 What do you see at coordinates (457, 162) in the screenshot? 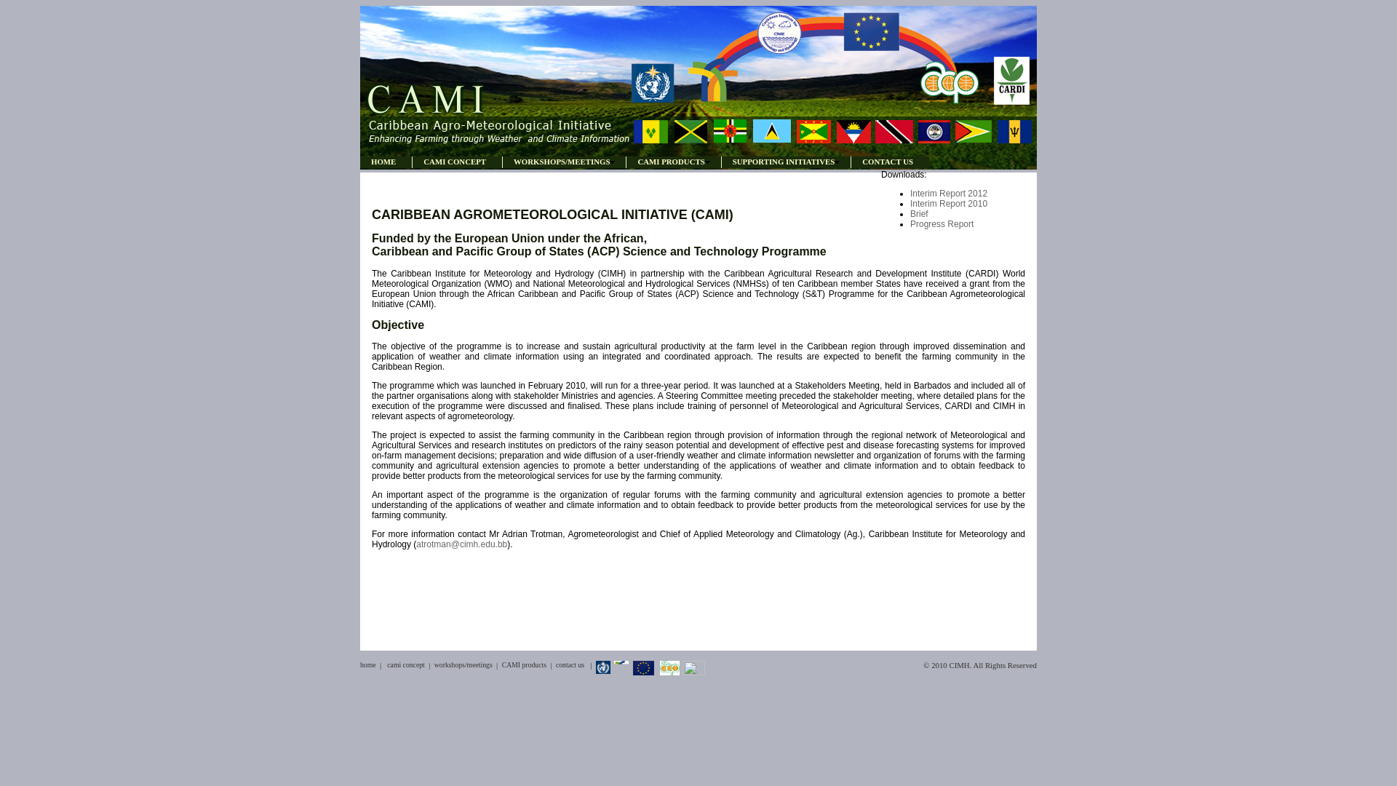
I see `CAMI CONCEPT` at bounding box center [457, 162].